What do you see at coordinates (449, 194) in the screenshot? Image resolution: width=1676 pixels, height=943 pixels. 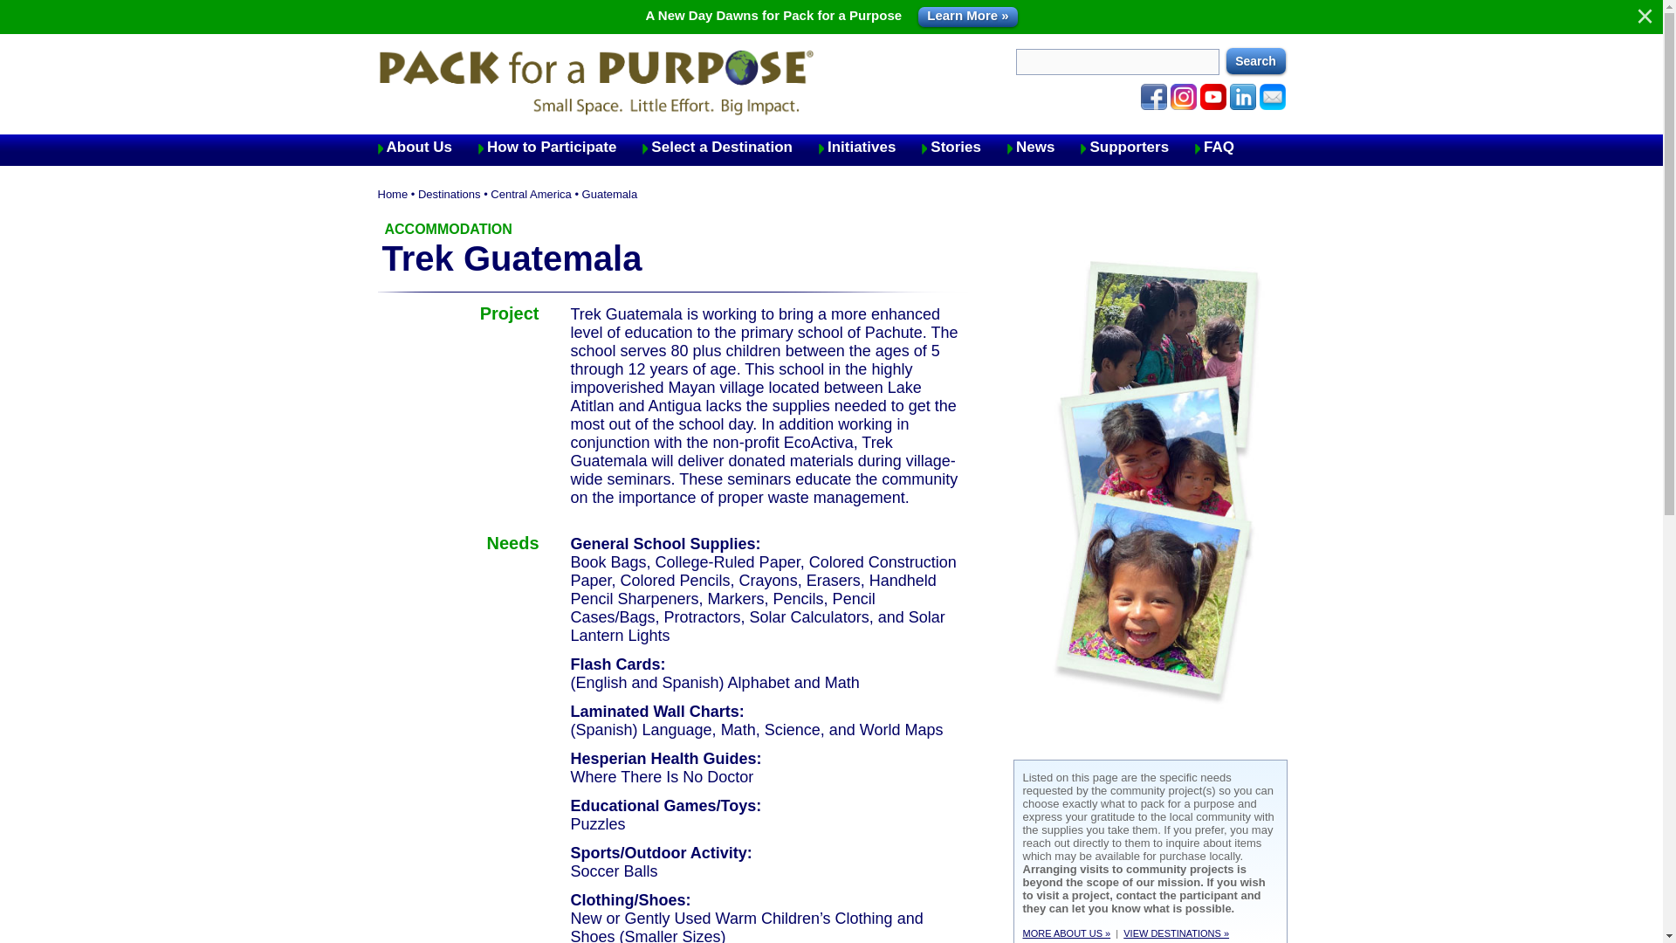 I see `Destinations` at bounding box center [449, 194].